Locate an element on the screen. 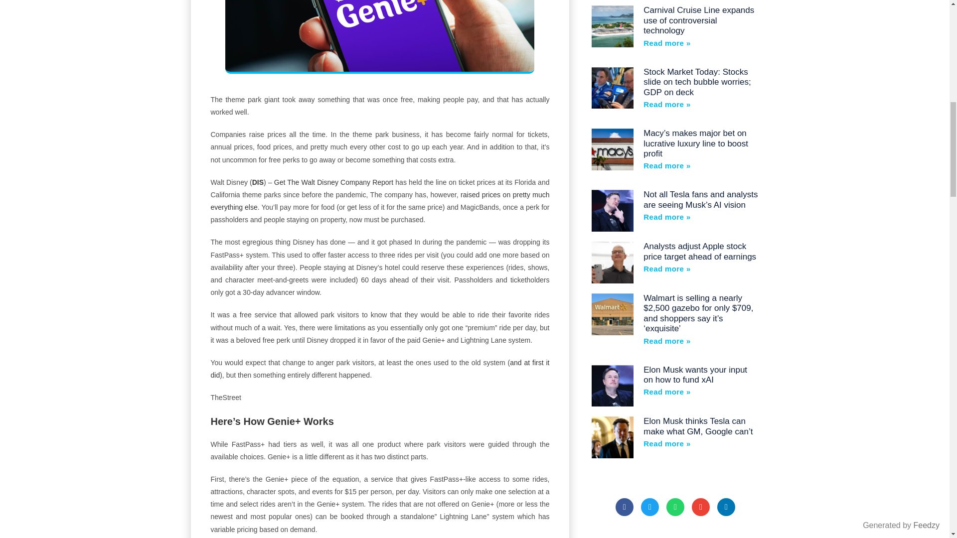  and at first it did is located at coordinates (380, 369).